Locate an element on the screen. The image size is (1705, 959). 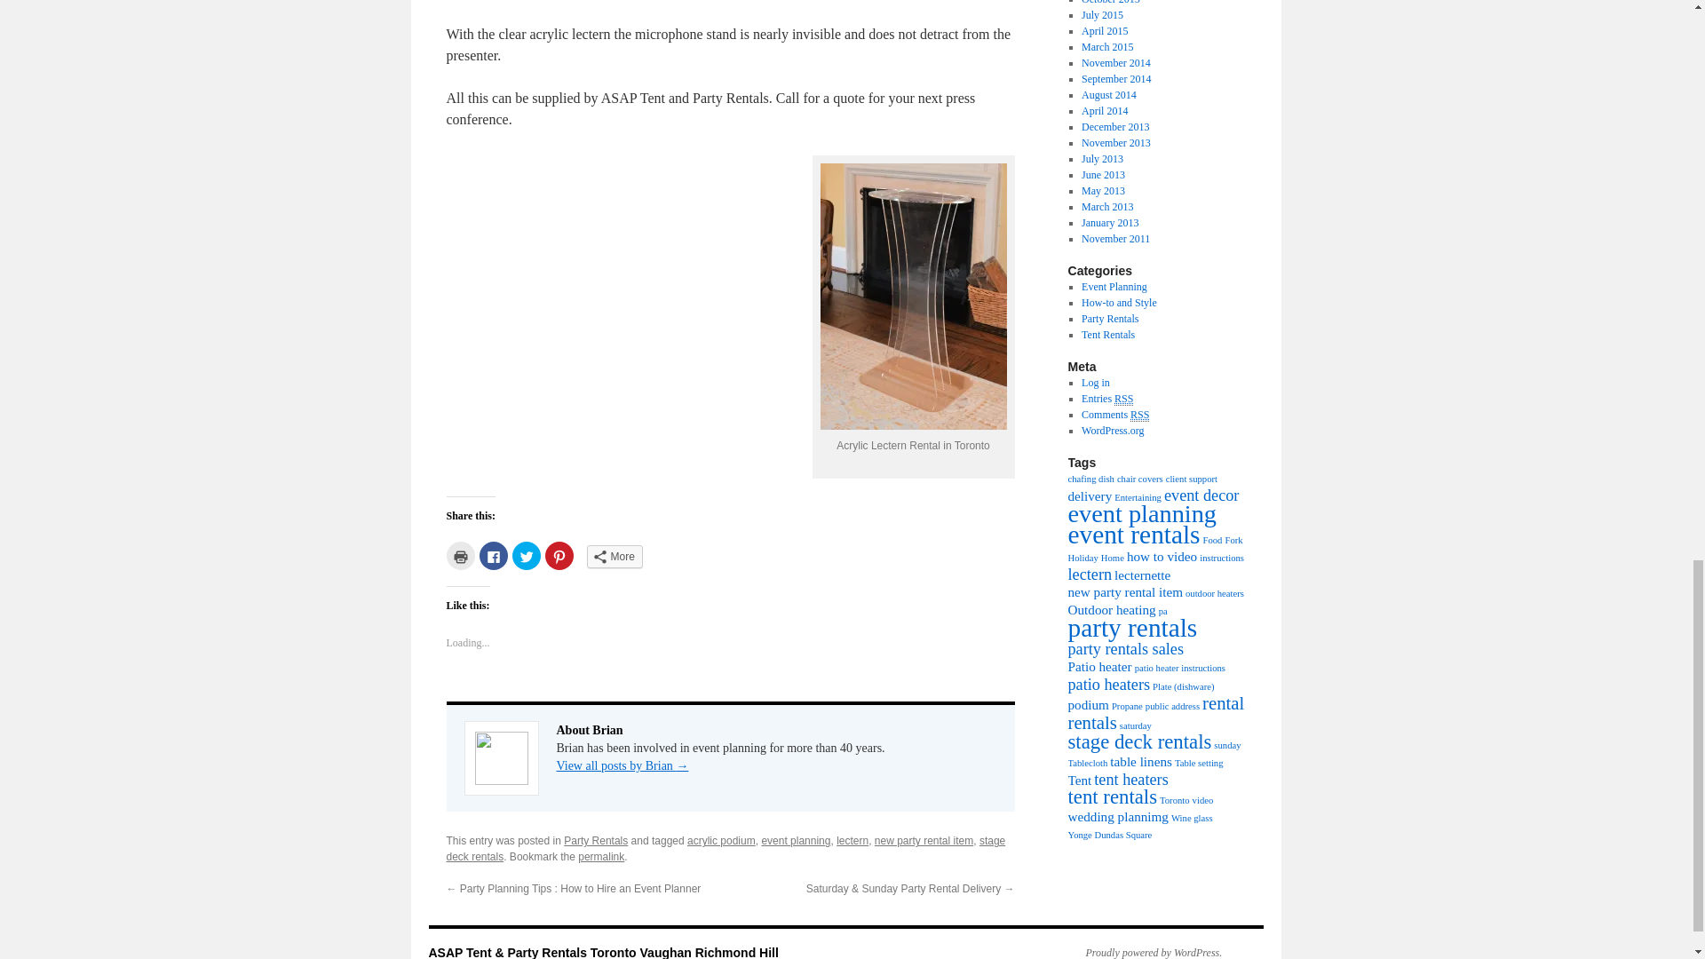
lectern is located at coordinates (852, 840).